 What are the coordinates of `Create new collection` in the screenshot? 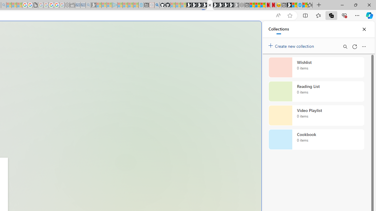 It's located at (292, 45).